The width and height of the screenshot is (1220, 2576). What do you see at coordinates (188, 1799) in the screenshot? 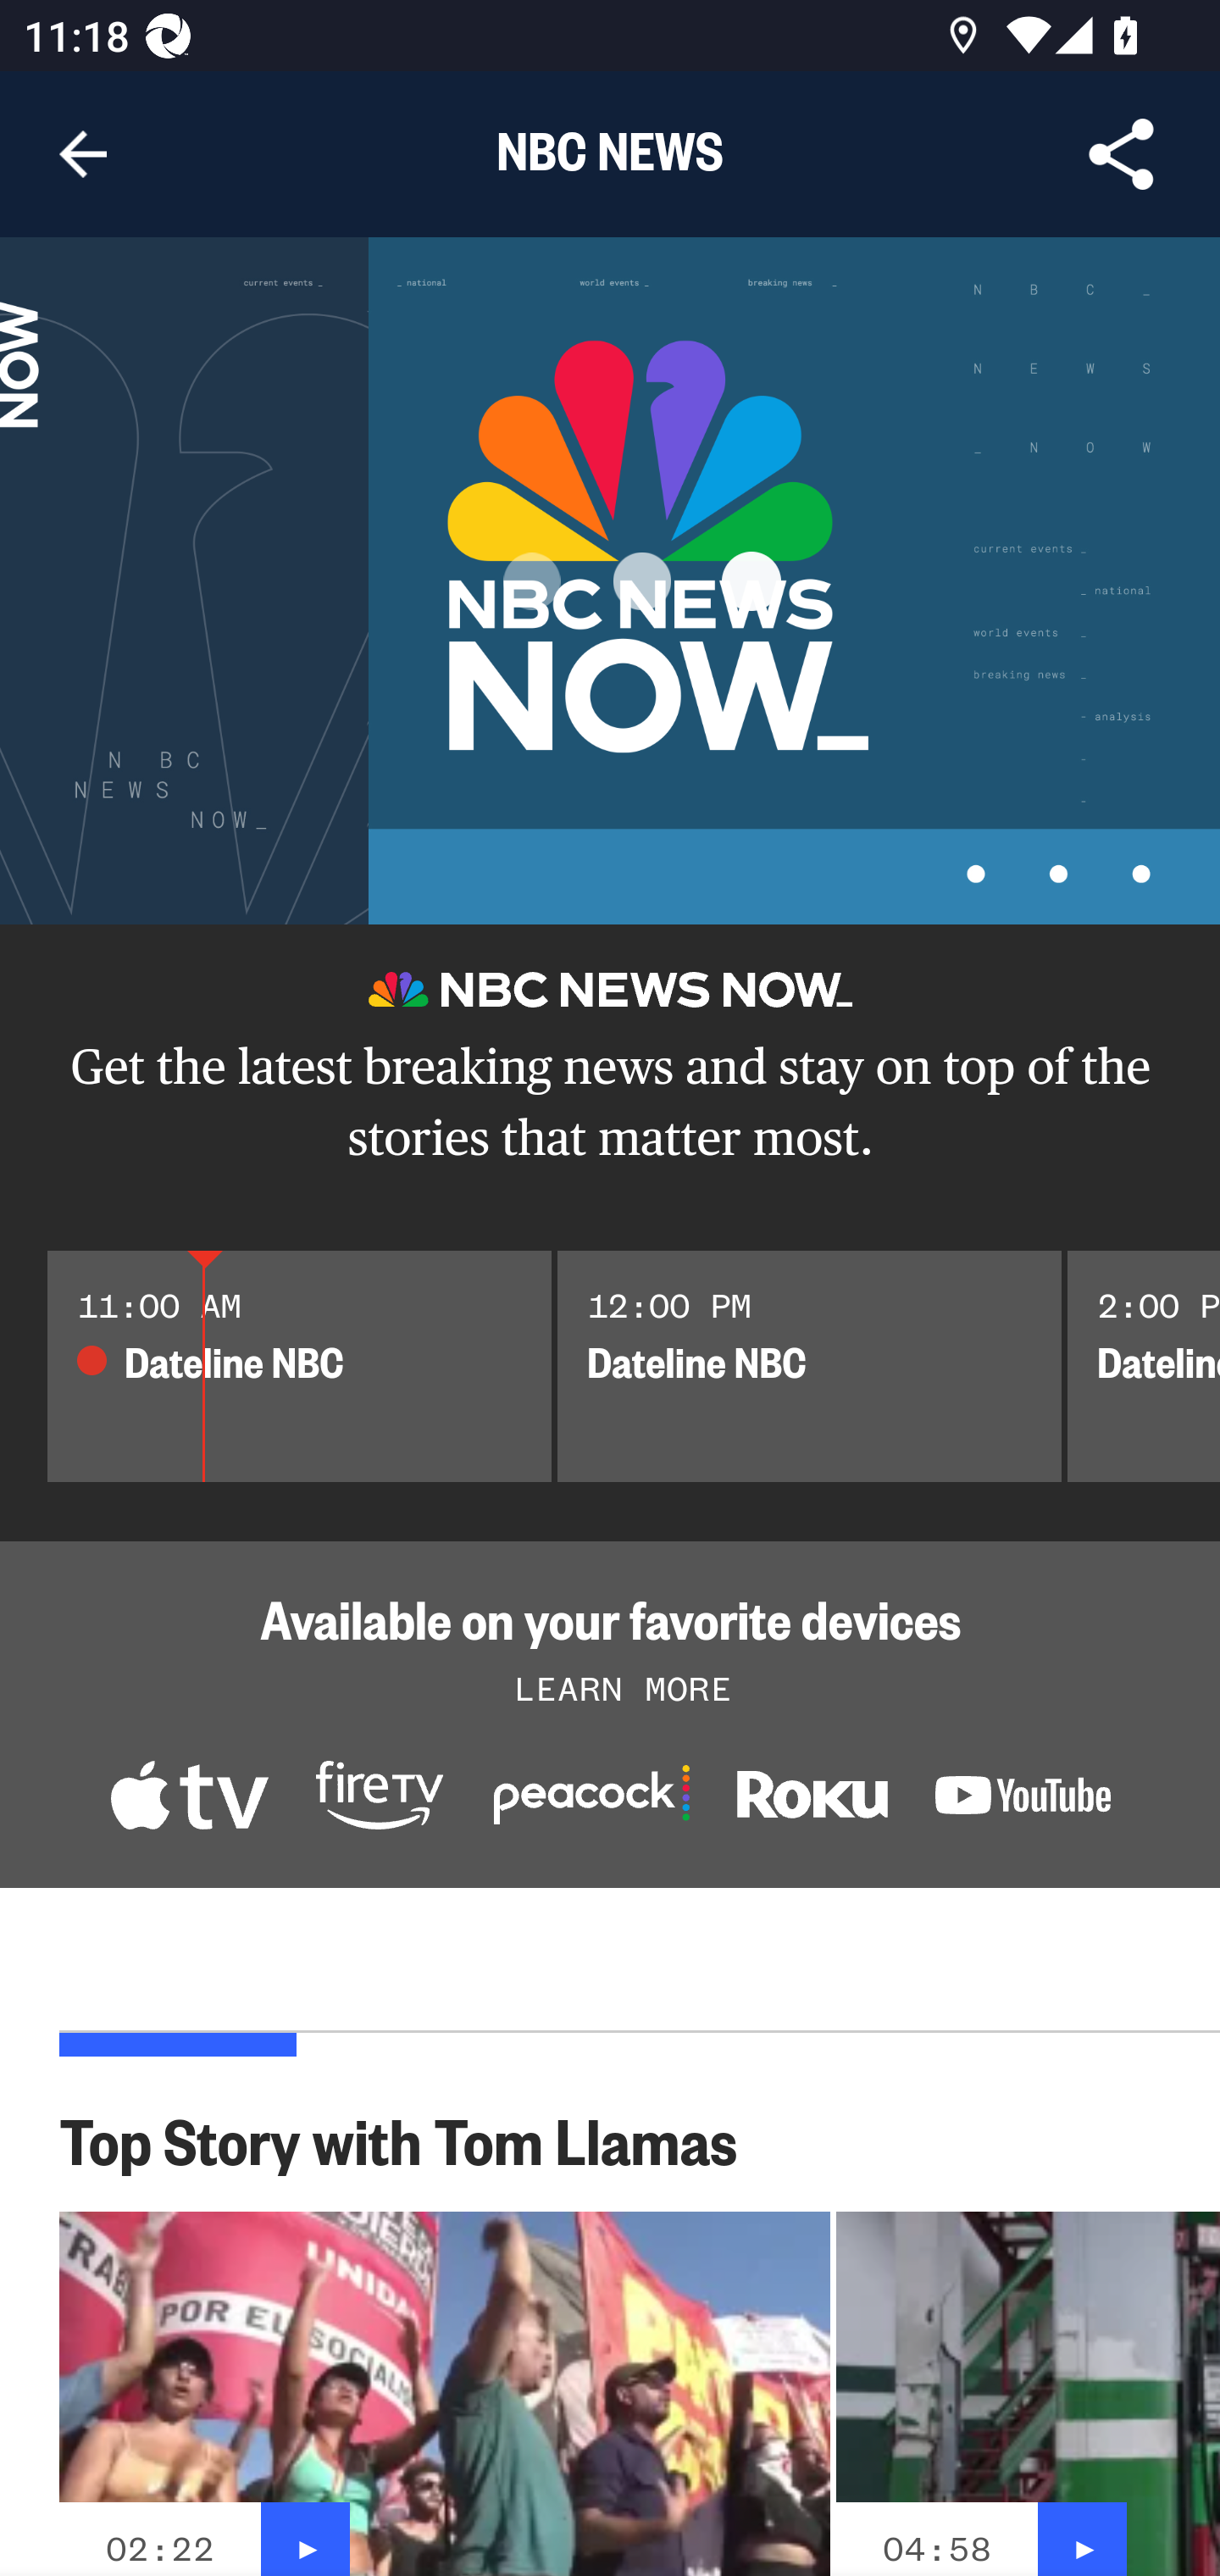
I see `1260802722430-NBC-News-Now` at bounding box center [188, 1799].